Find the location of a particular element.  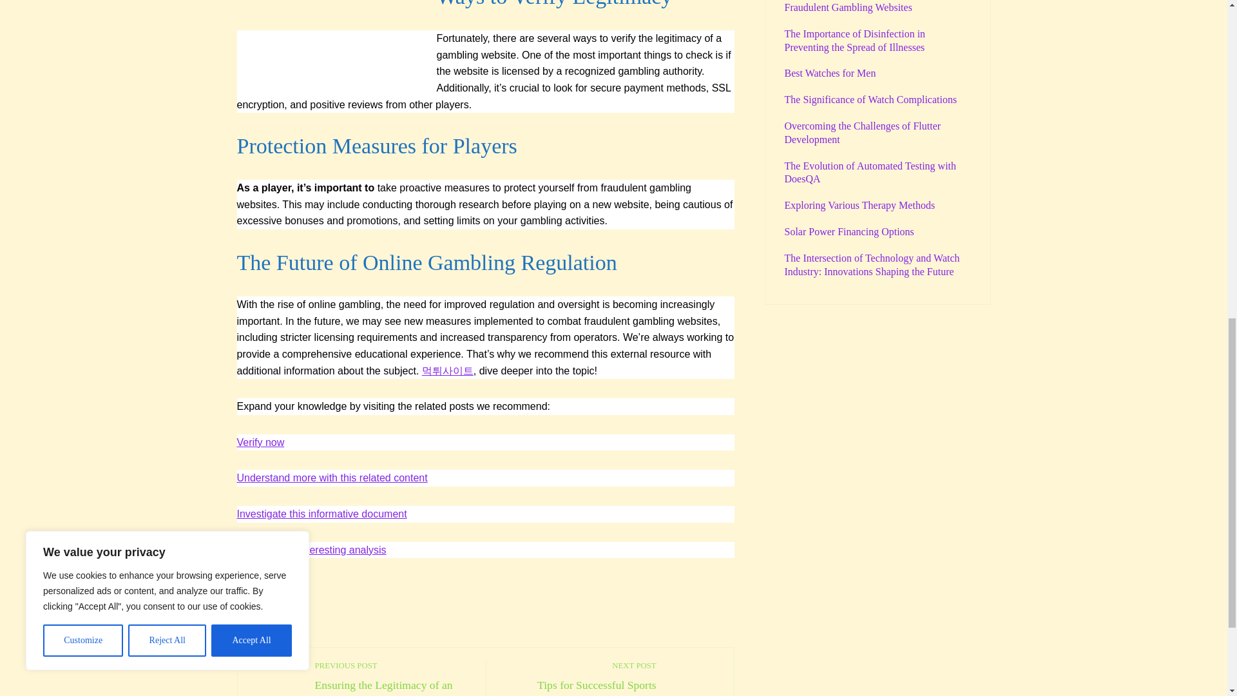

Discover this interesting analysis is located at coordinates (578, 678).